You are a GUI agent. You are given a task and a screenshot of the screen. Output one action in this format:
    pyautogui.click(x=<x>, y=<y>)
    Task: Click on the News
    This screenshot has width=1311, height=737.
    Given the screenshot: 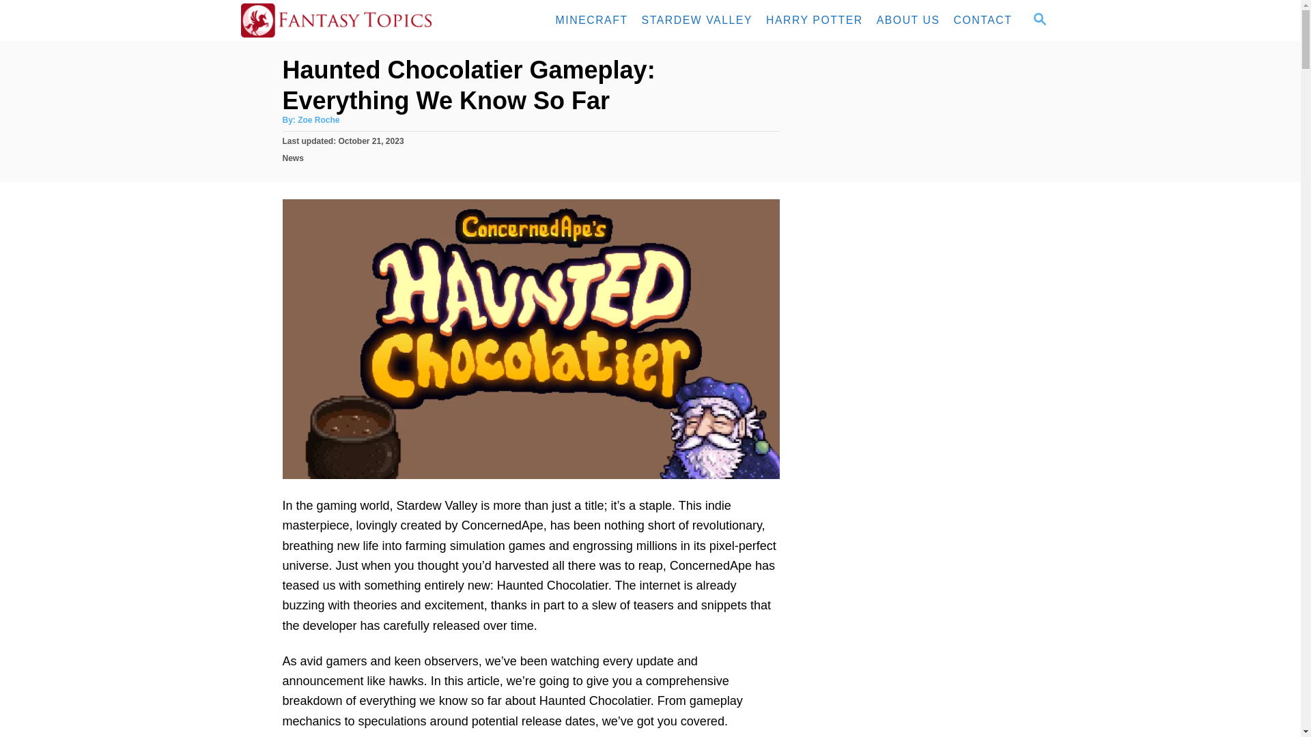 What is the action you would take?
    pyautogui.click(x=294, y=157)
    